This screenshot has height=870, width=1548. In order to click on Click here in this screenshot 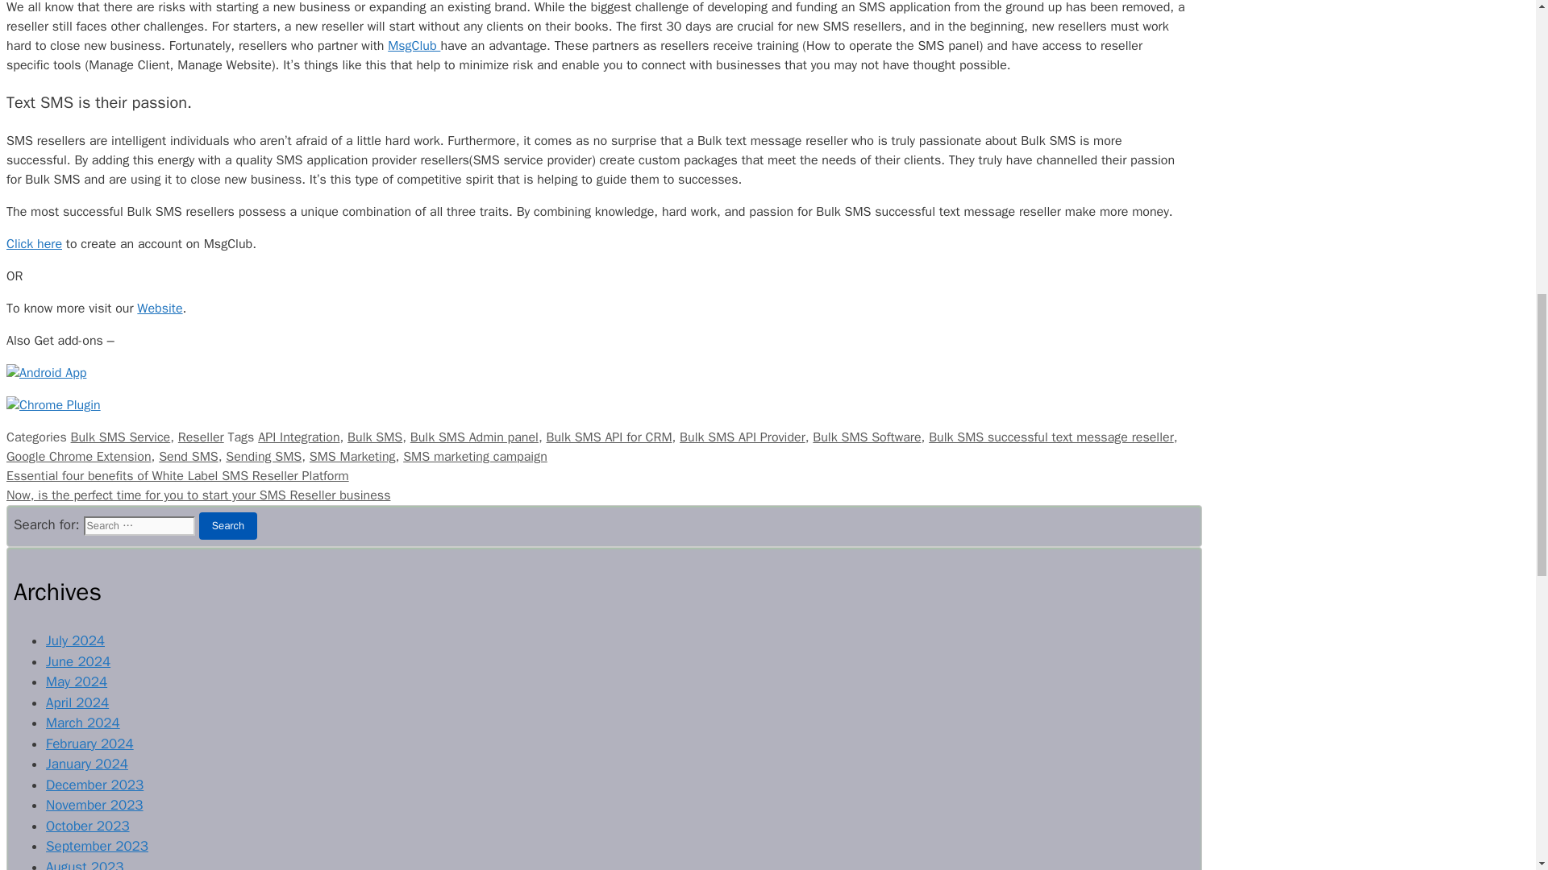, I will do `click(34, 243)`.